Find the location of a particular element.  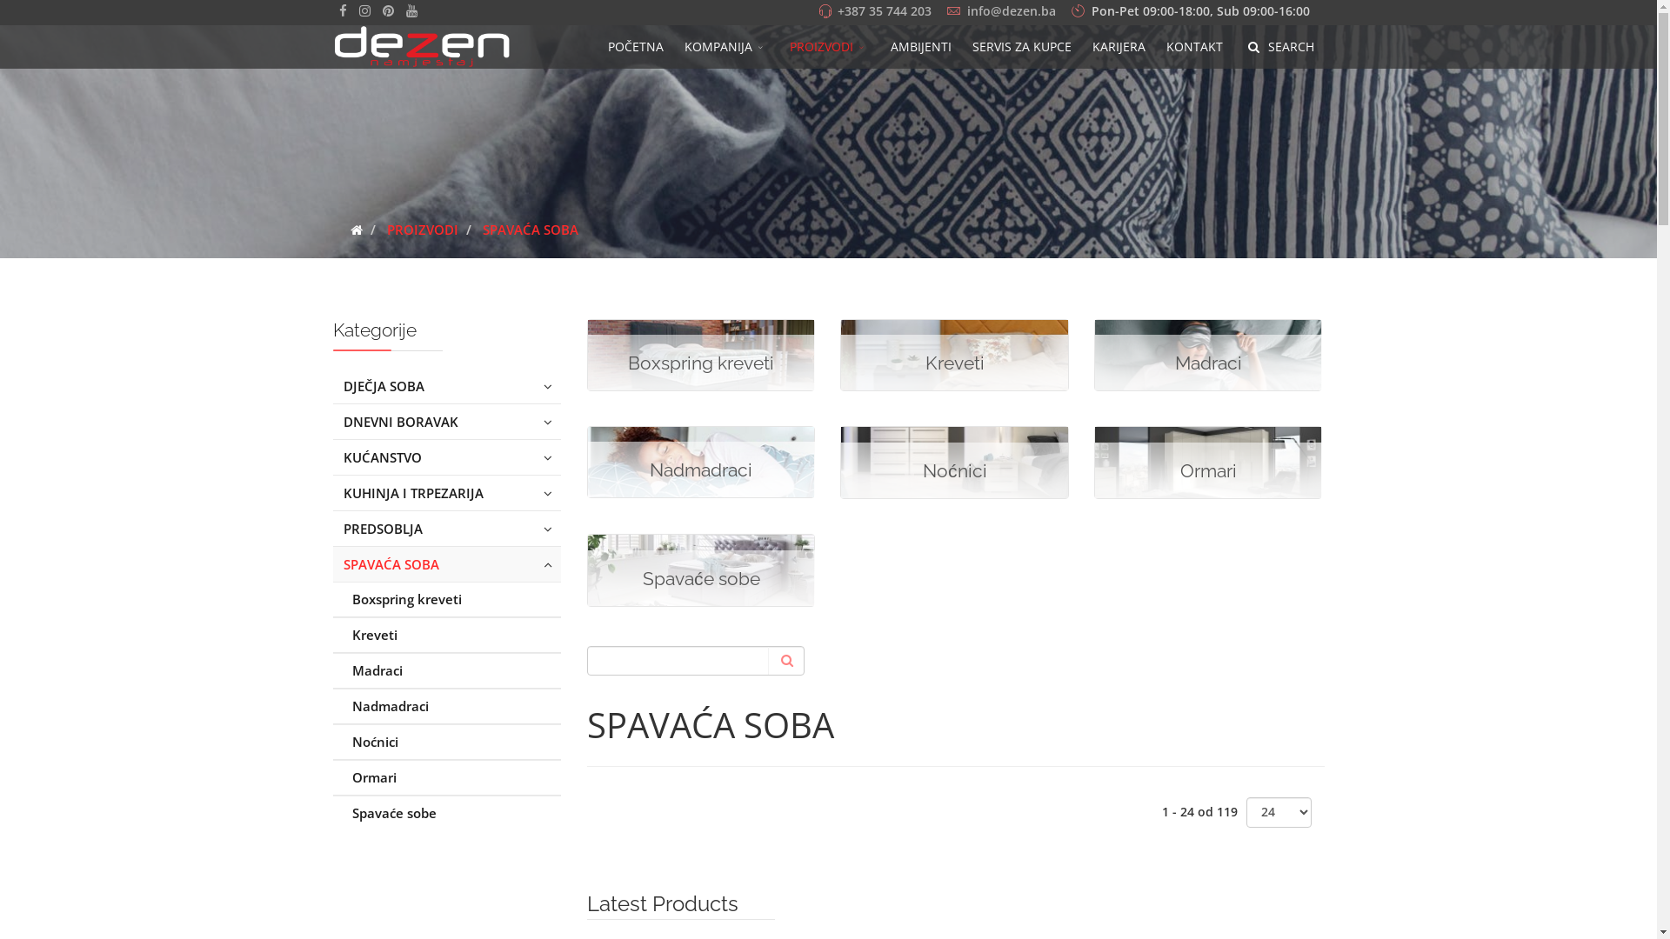

KARIJERA is located at coordinates (1119, 47).